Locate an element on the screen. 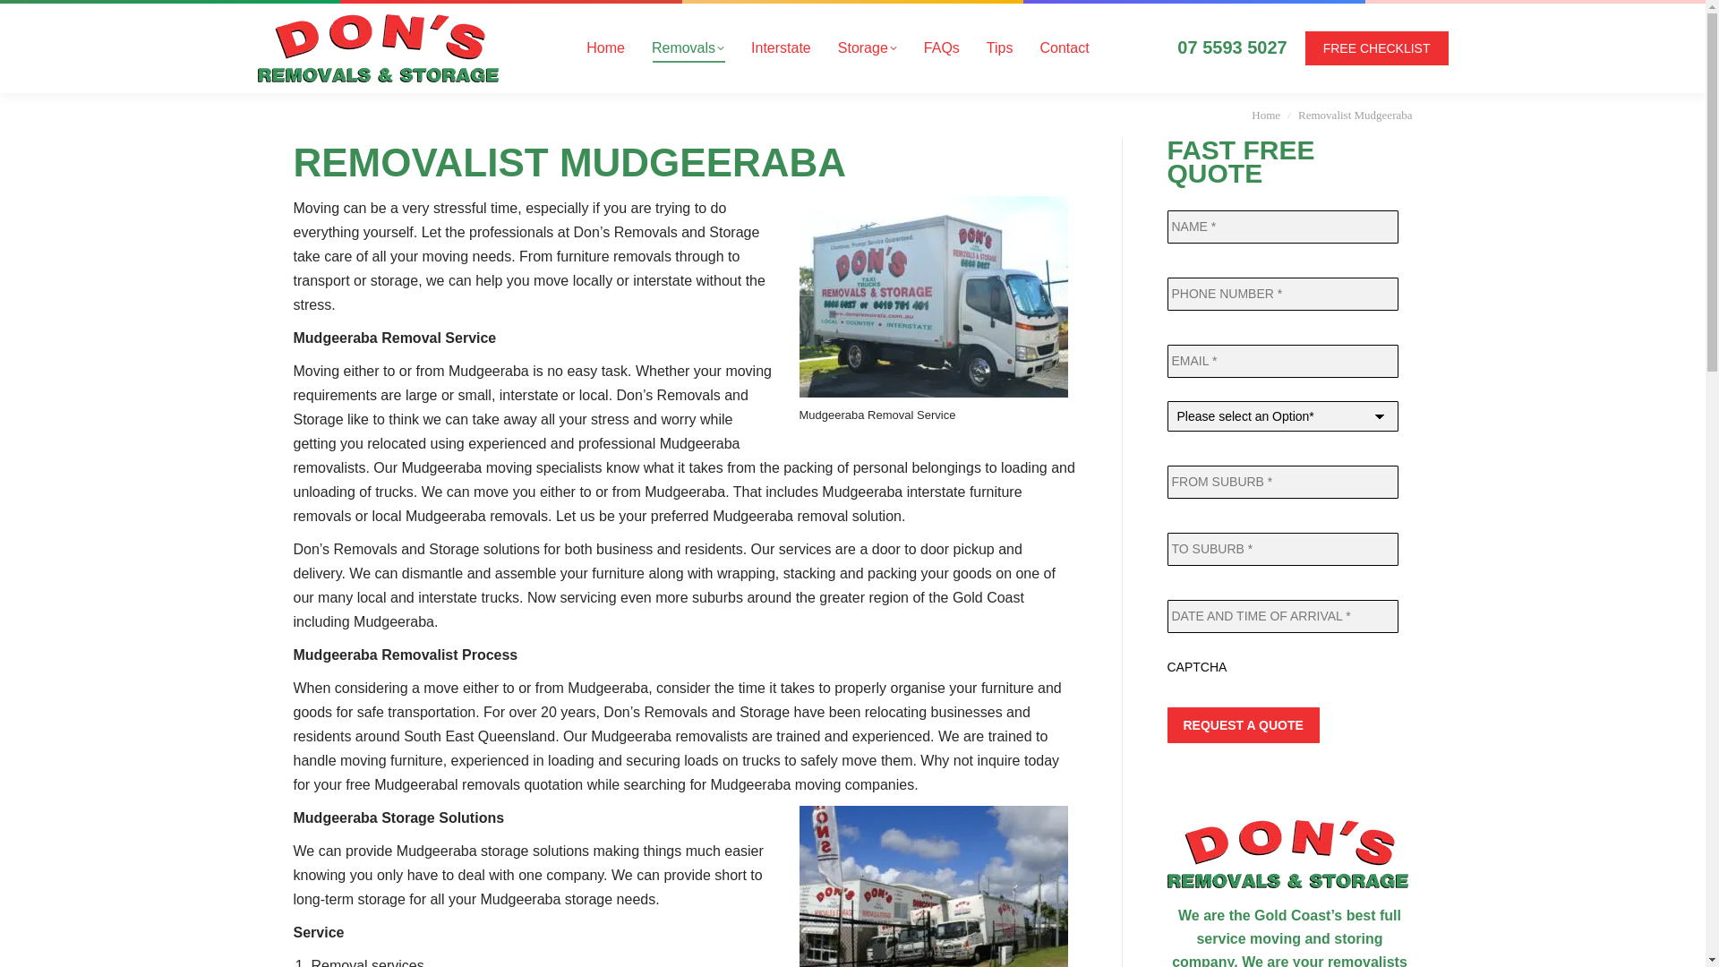 Image resolution: width=1719 pixels, height=967 pixels. Storage is located at coordinates (868, 48).